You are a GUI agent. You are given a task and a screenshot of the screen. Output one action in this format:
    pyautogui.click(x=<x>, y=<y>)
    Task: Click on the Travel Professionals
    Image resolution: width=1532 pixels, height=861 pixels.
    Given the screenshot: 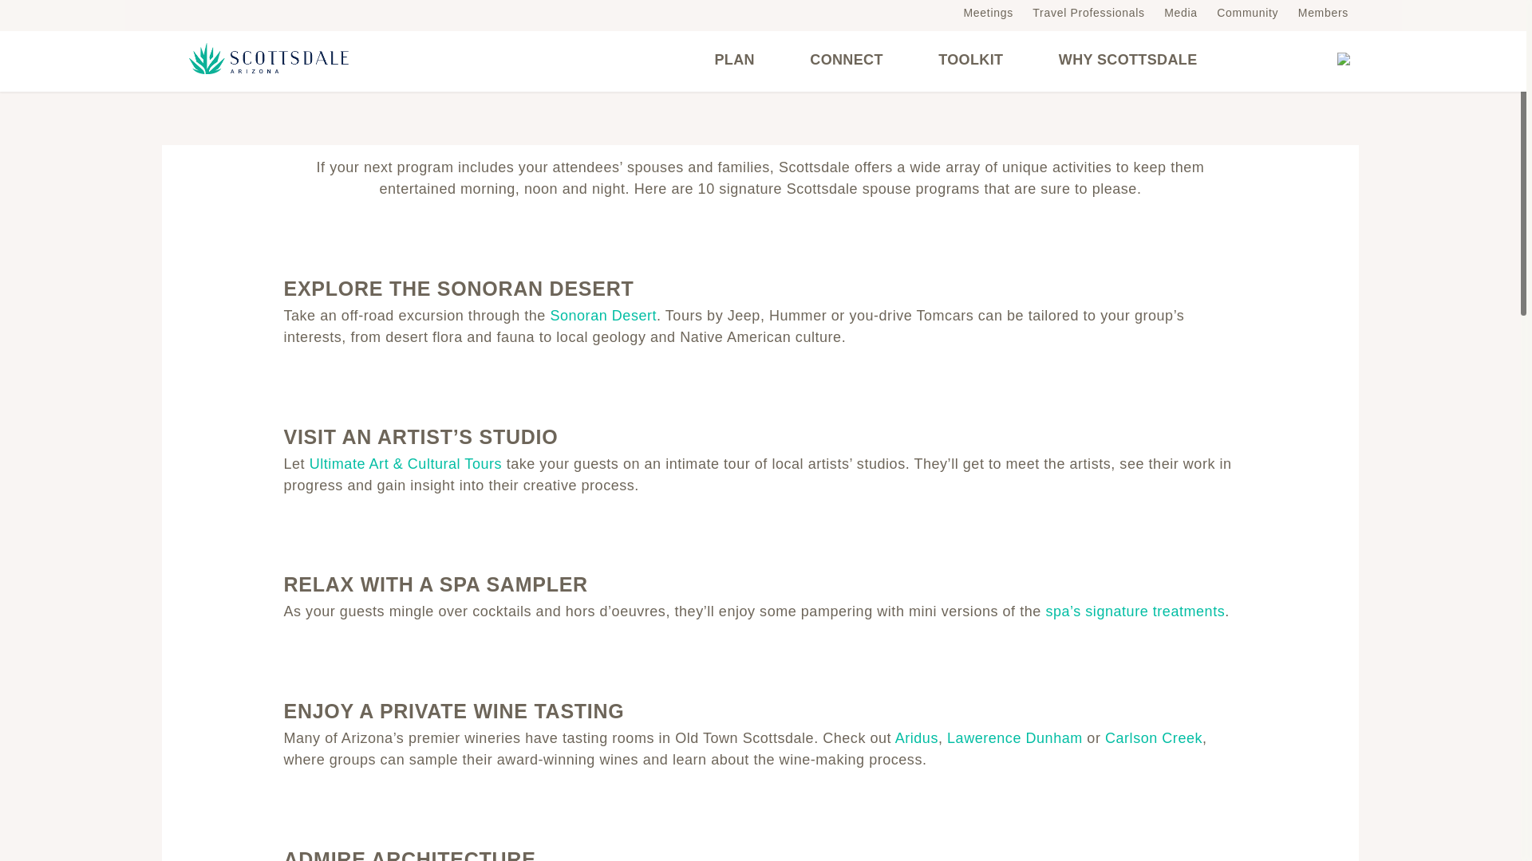 What is the action you would take?
    pyautogui.click(x=1088, y=12)
    